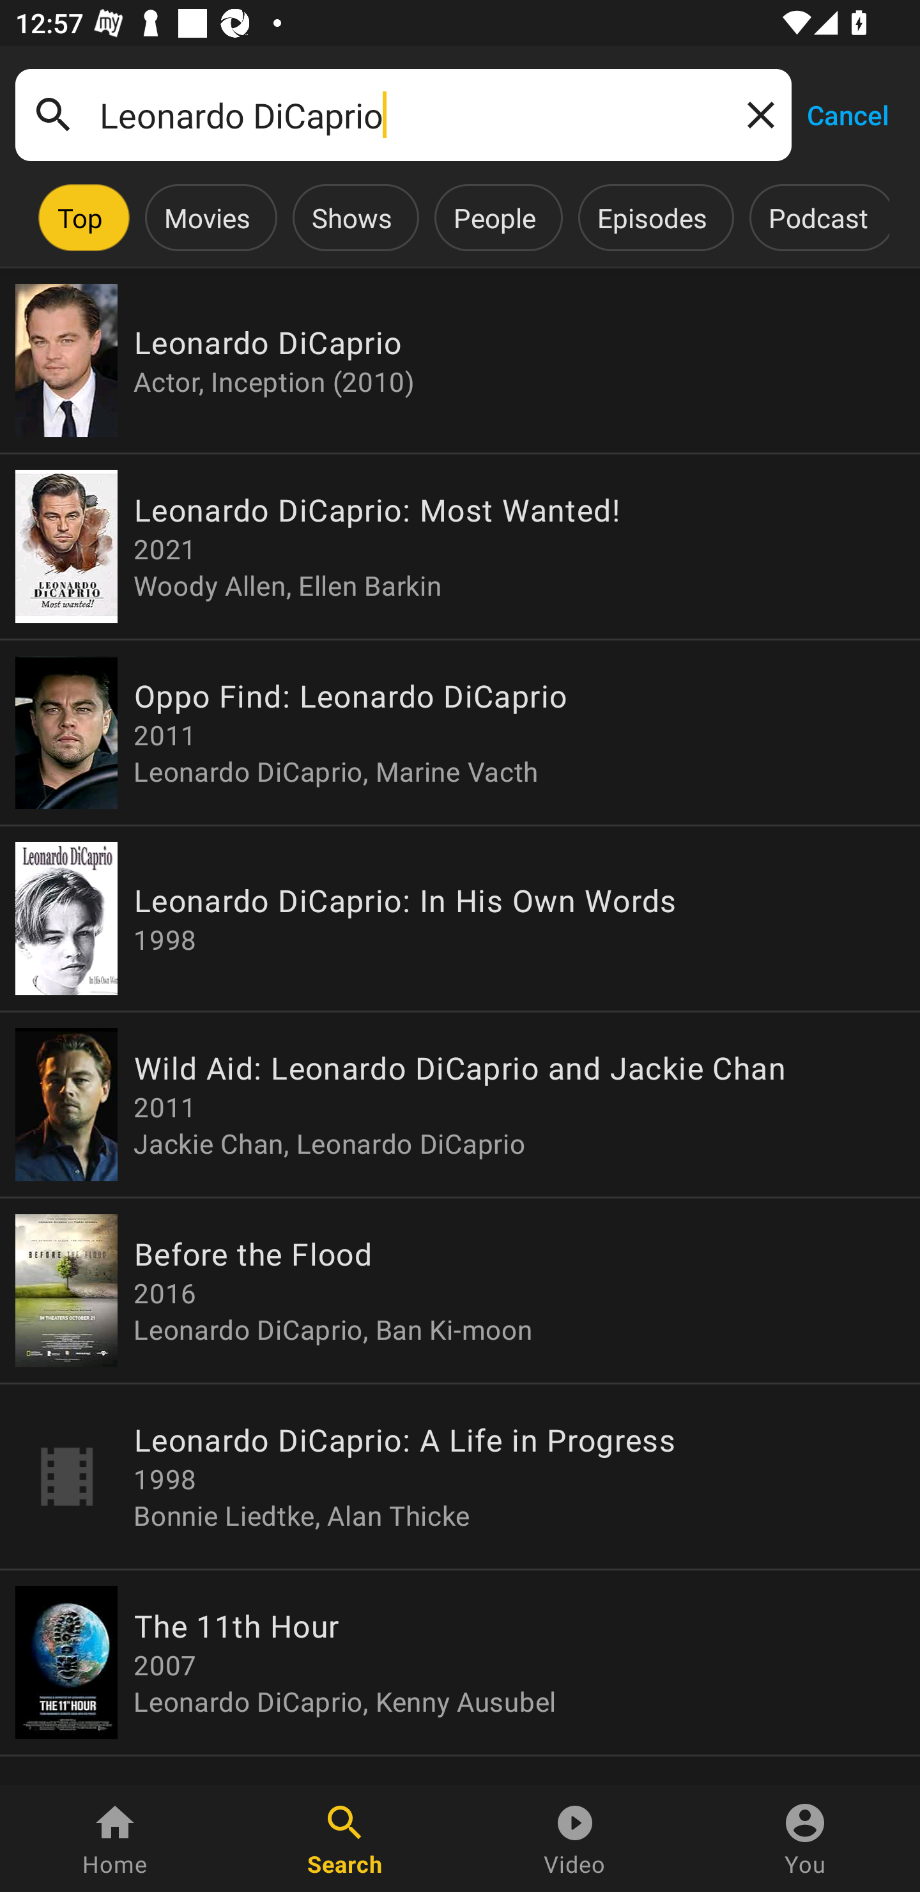 Image resolution: width=920 pixels, height=1892 pixels. Describe the element at coordinates (460, 918) in the screenshot. I see `Leonardo DiCaprio: In His Own Words 1998` at that location.